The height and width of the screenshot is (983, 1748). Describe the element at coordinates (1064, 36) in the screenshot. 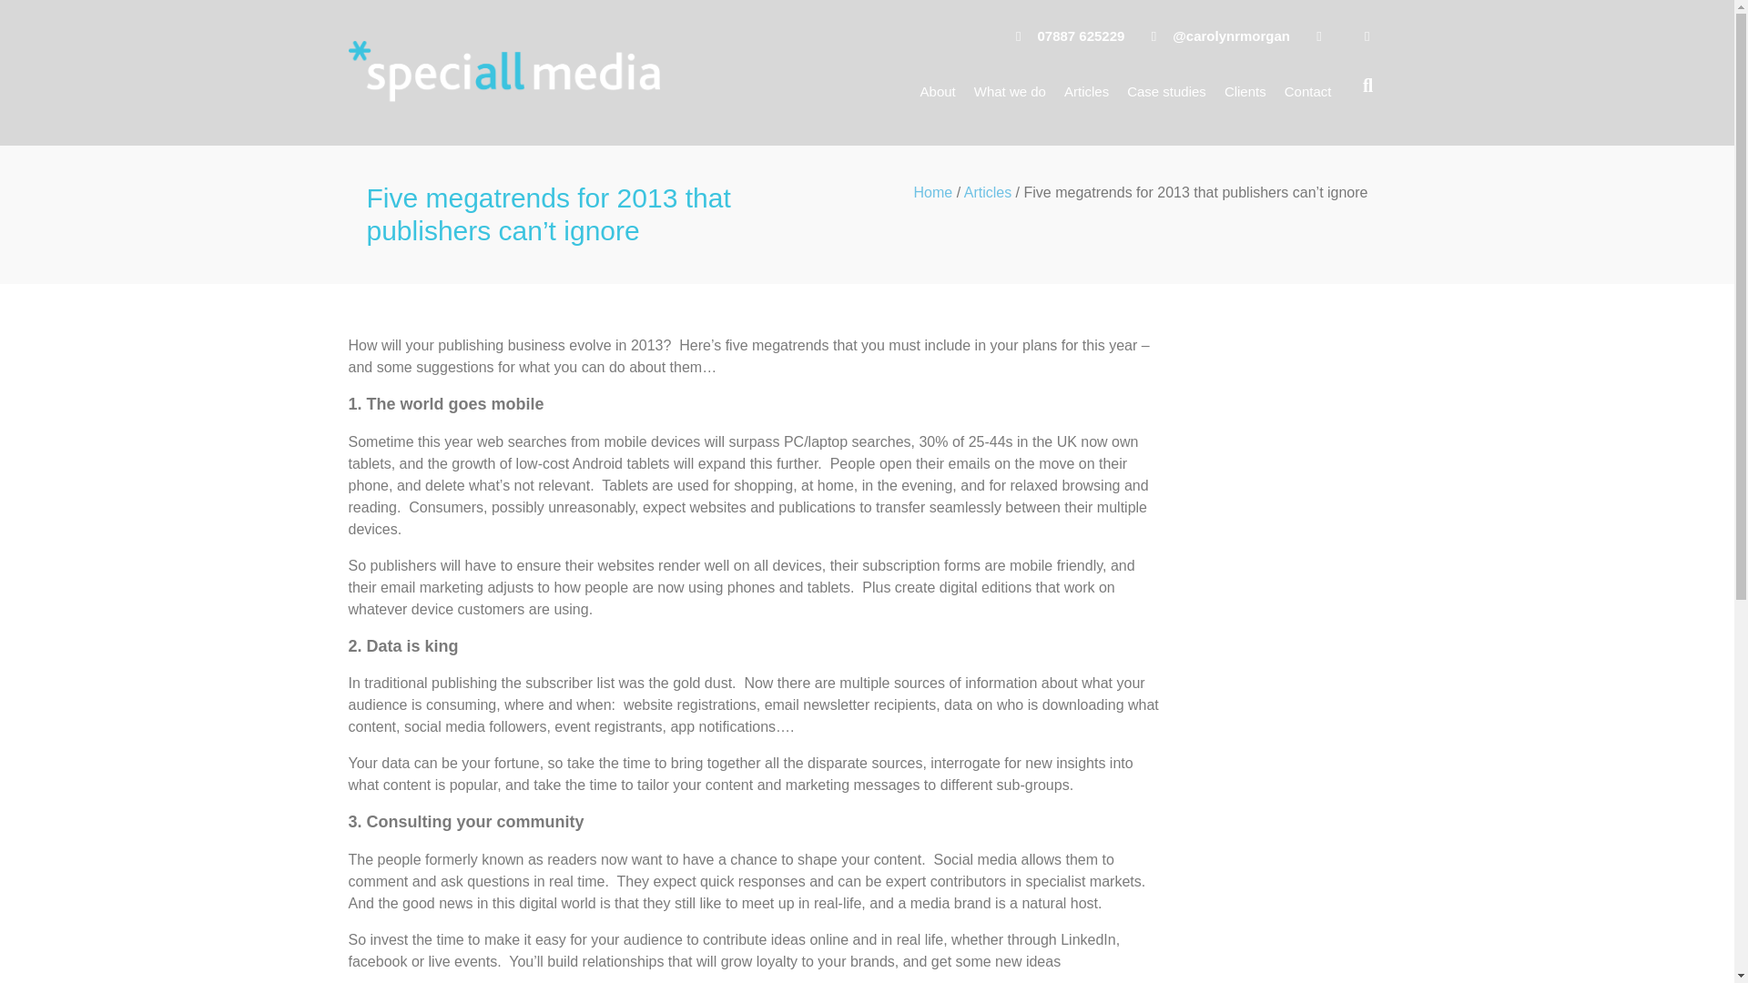

I see `07887 625229` at that location.